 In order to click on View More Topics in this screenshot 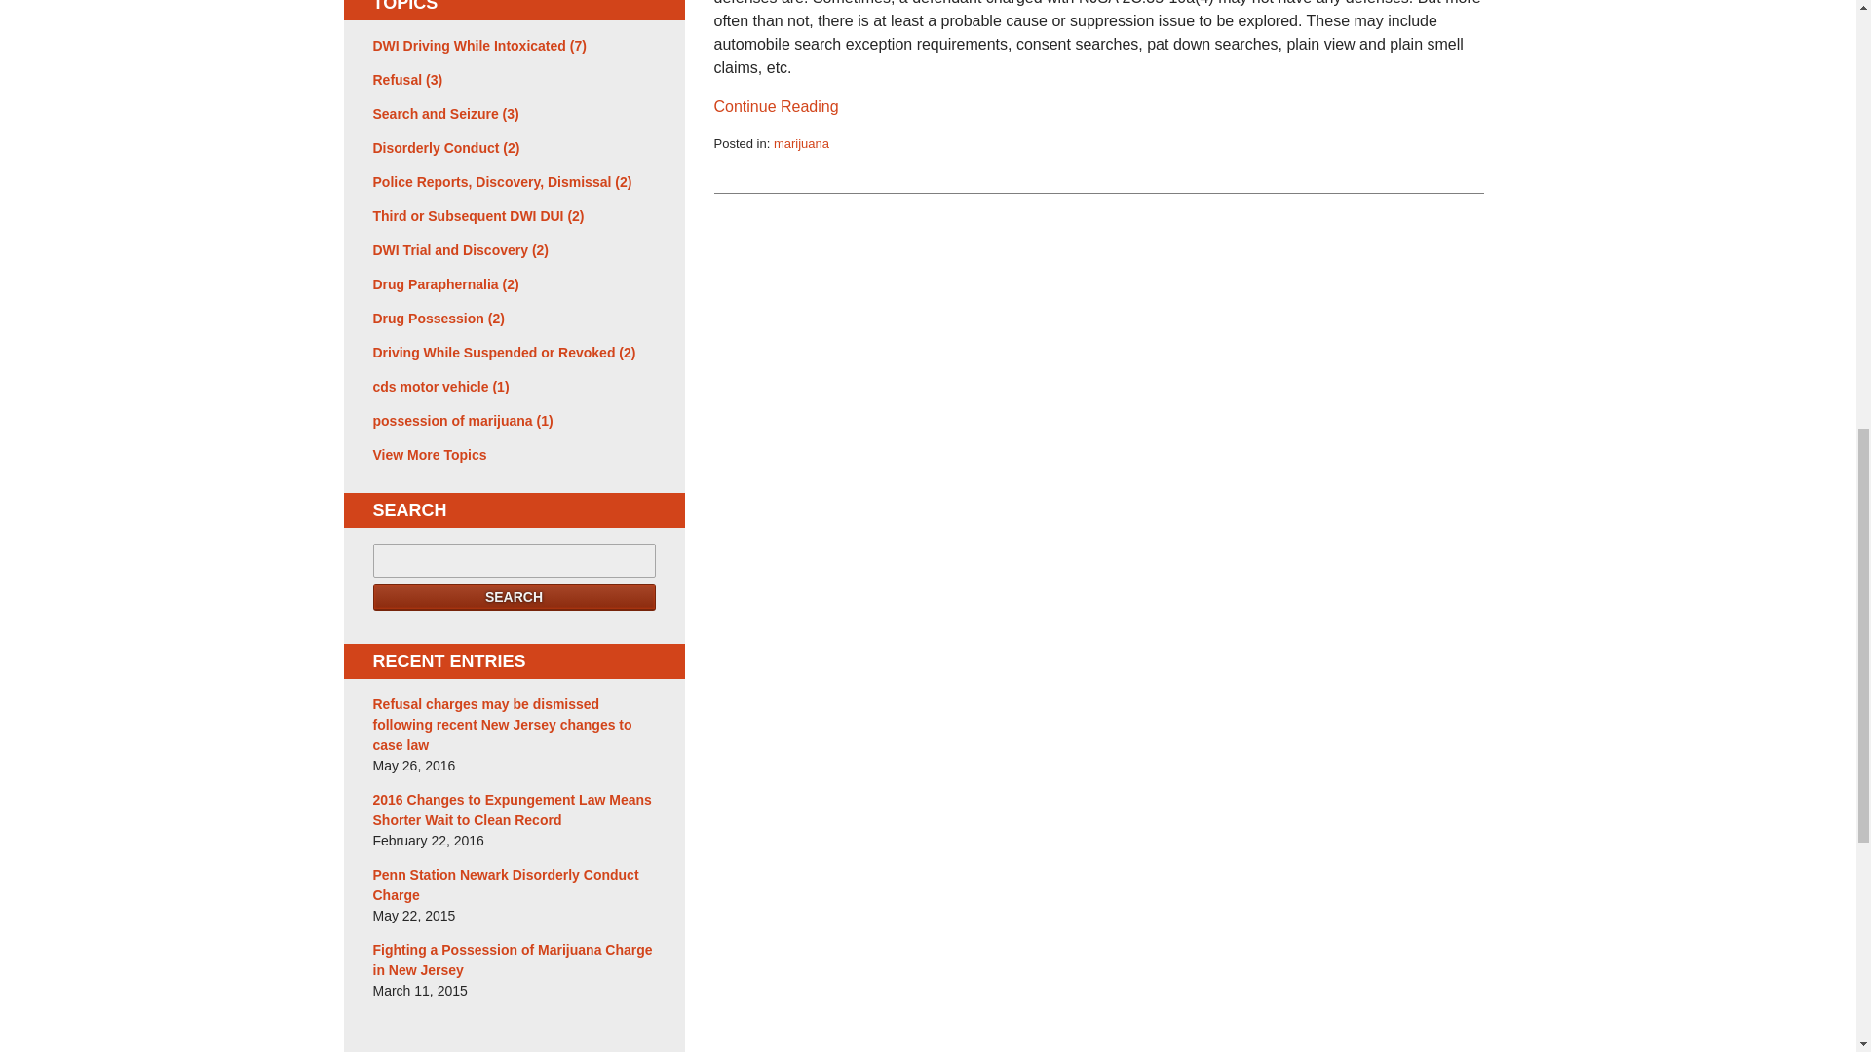, I will do `click(514, 455)`.